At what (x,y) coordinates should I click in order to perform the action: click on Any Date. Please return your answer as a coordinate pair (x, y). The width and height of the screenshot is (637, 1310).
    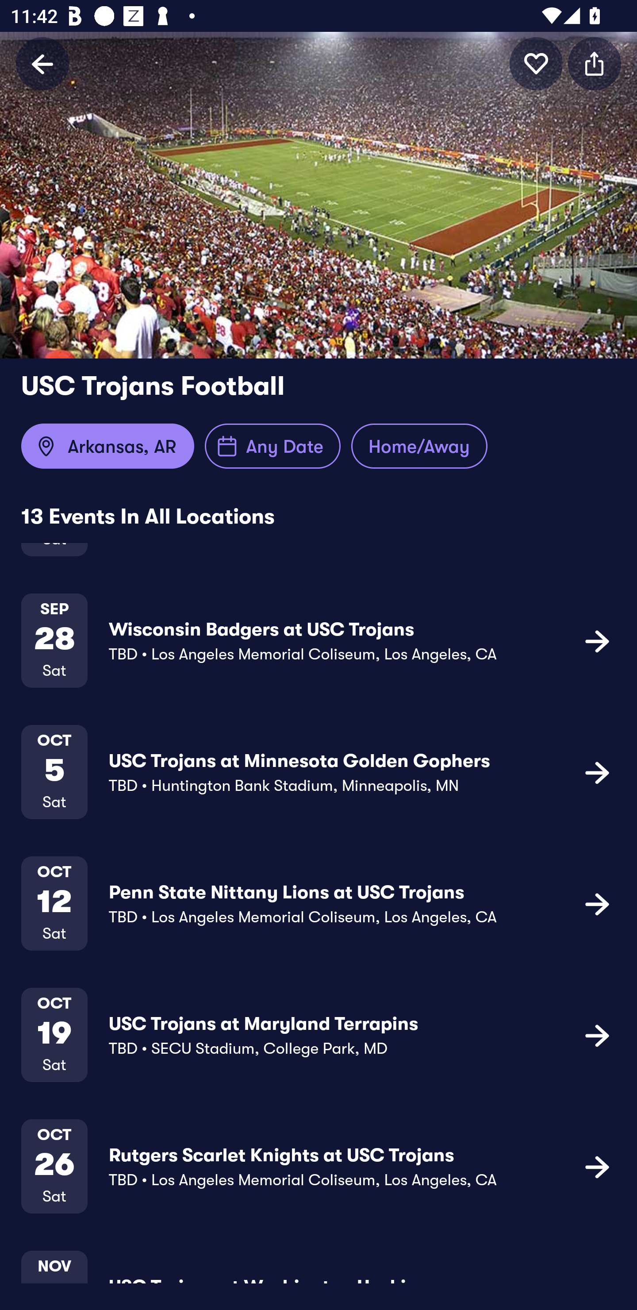
    Looking at the image, I should click on (272, 446).